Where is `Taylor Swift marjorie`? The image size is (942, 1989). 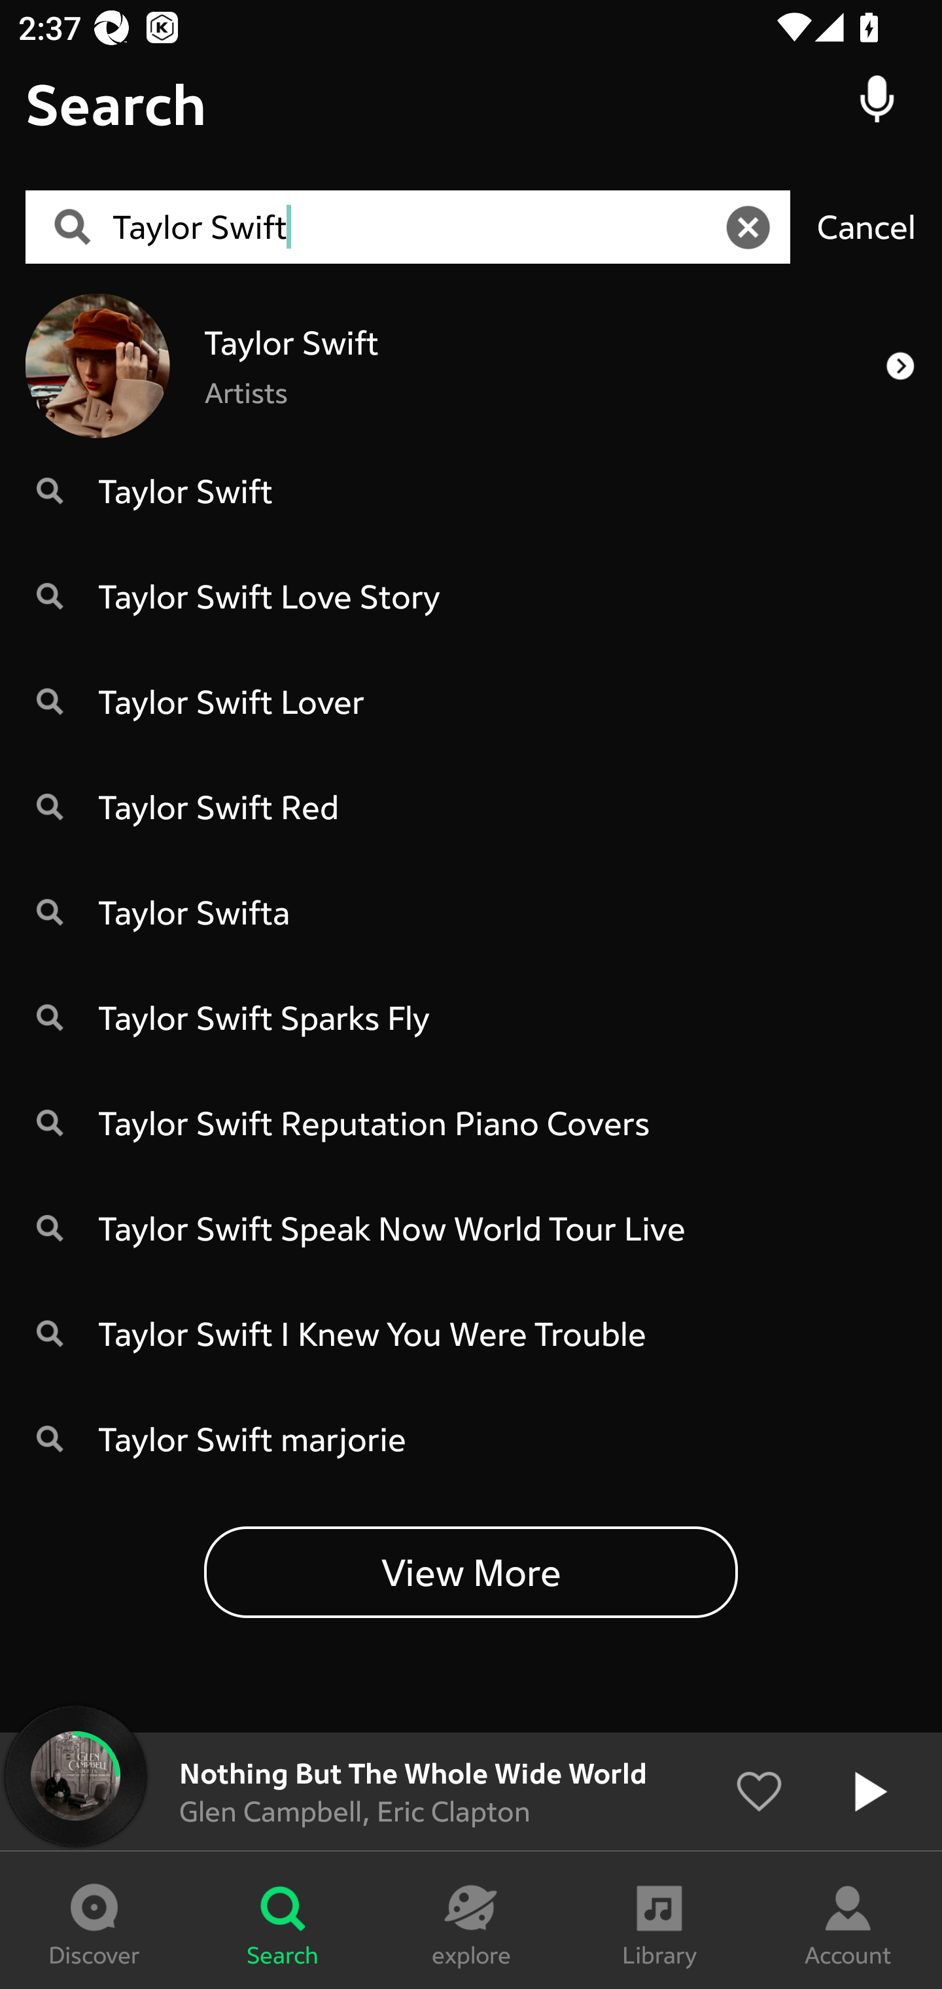
Taylor Swift marjorie is located at coordinates (471, 1439).